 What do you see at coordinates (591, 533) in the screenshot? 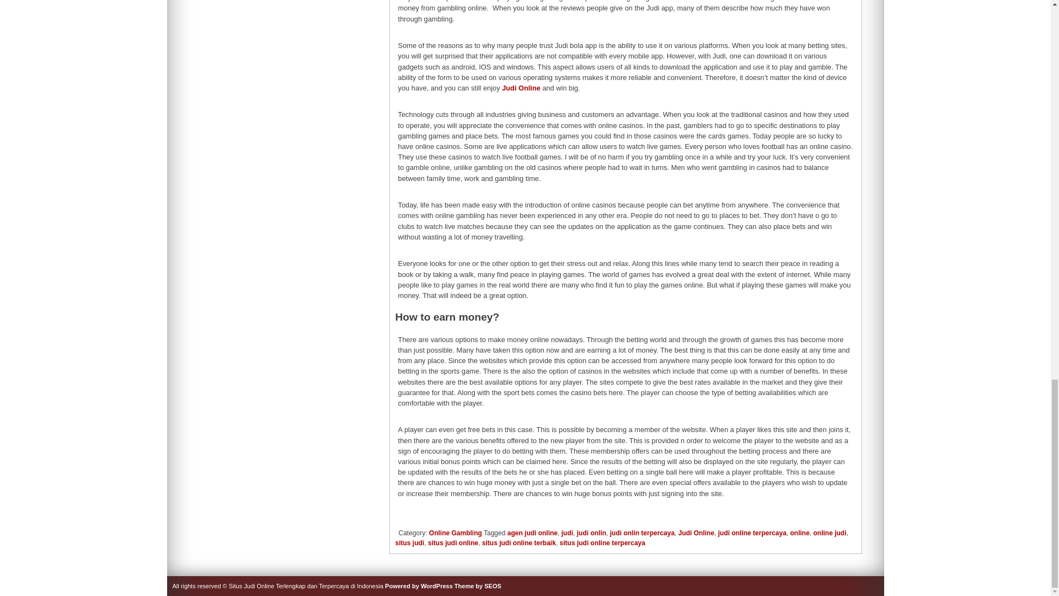
I see `judi onlin` at bounding box center [591, 533].